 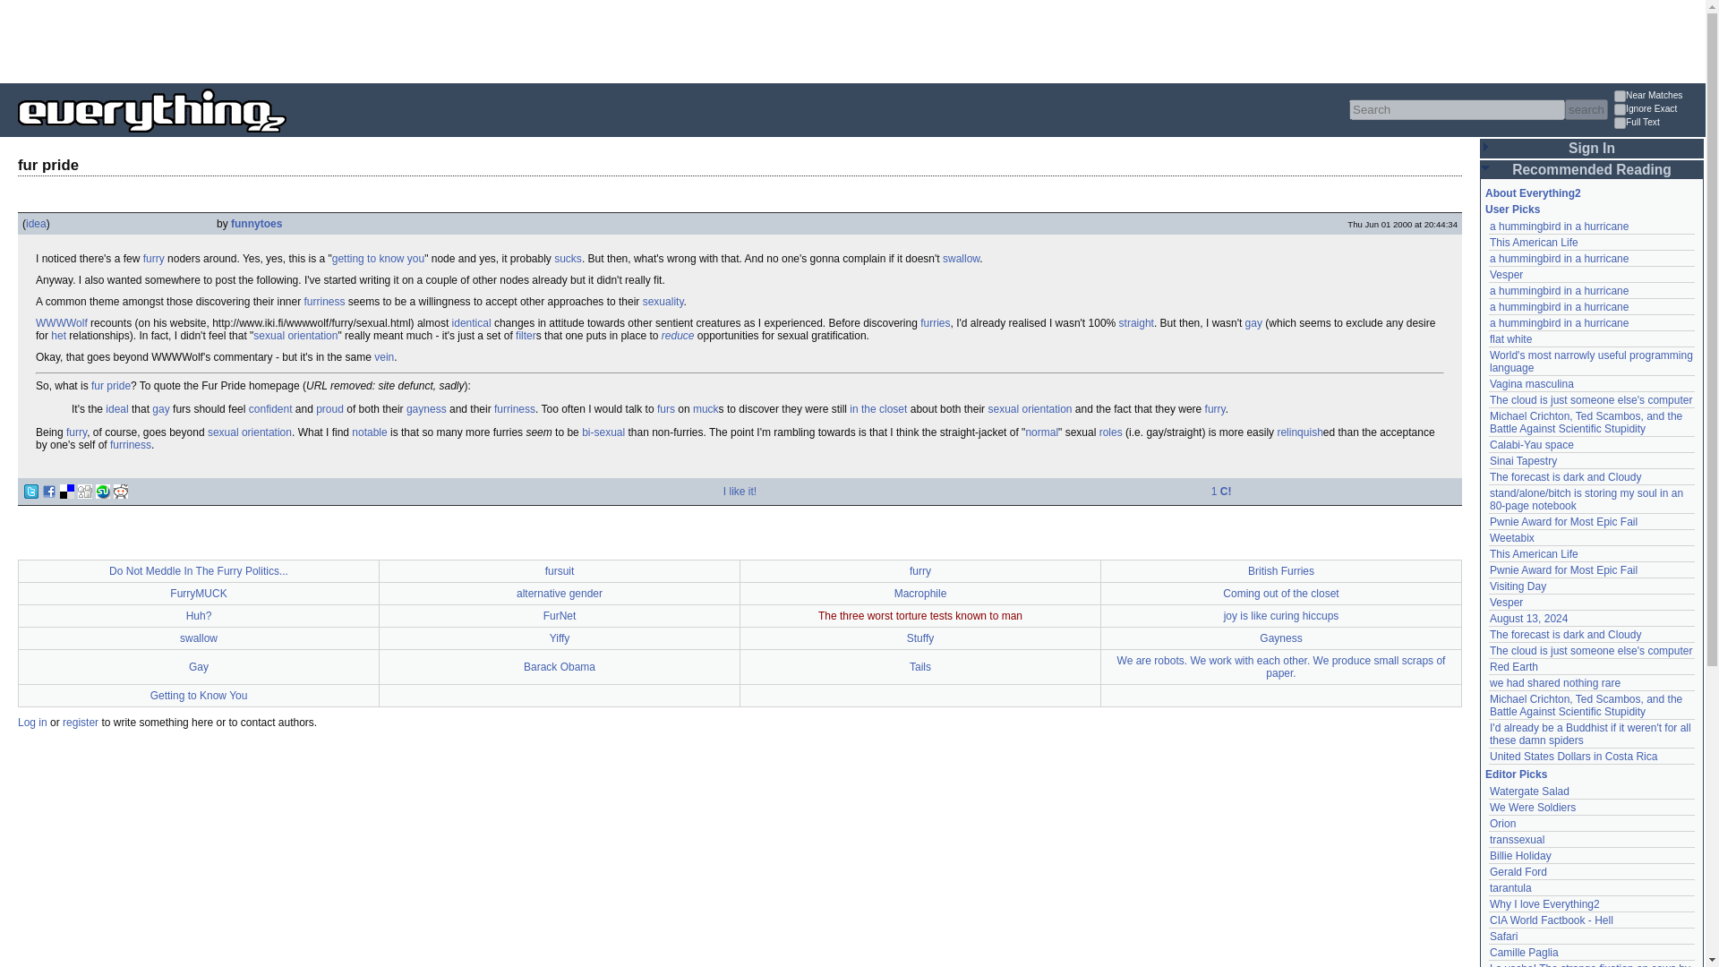 I want to click on sexuality, so click(x=663, y=302).